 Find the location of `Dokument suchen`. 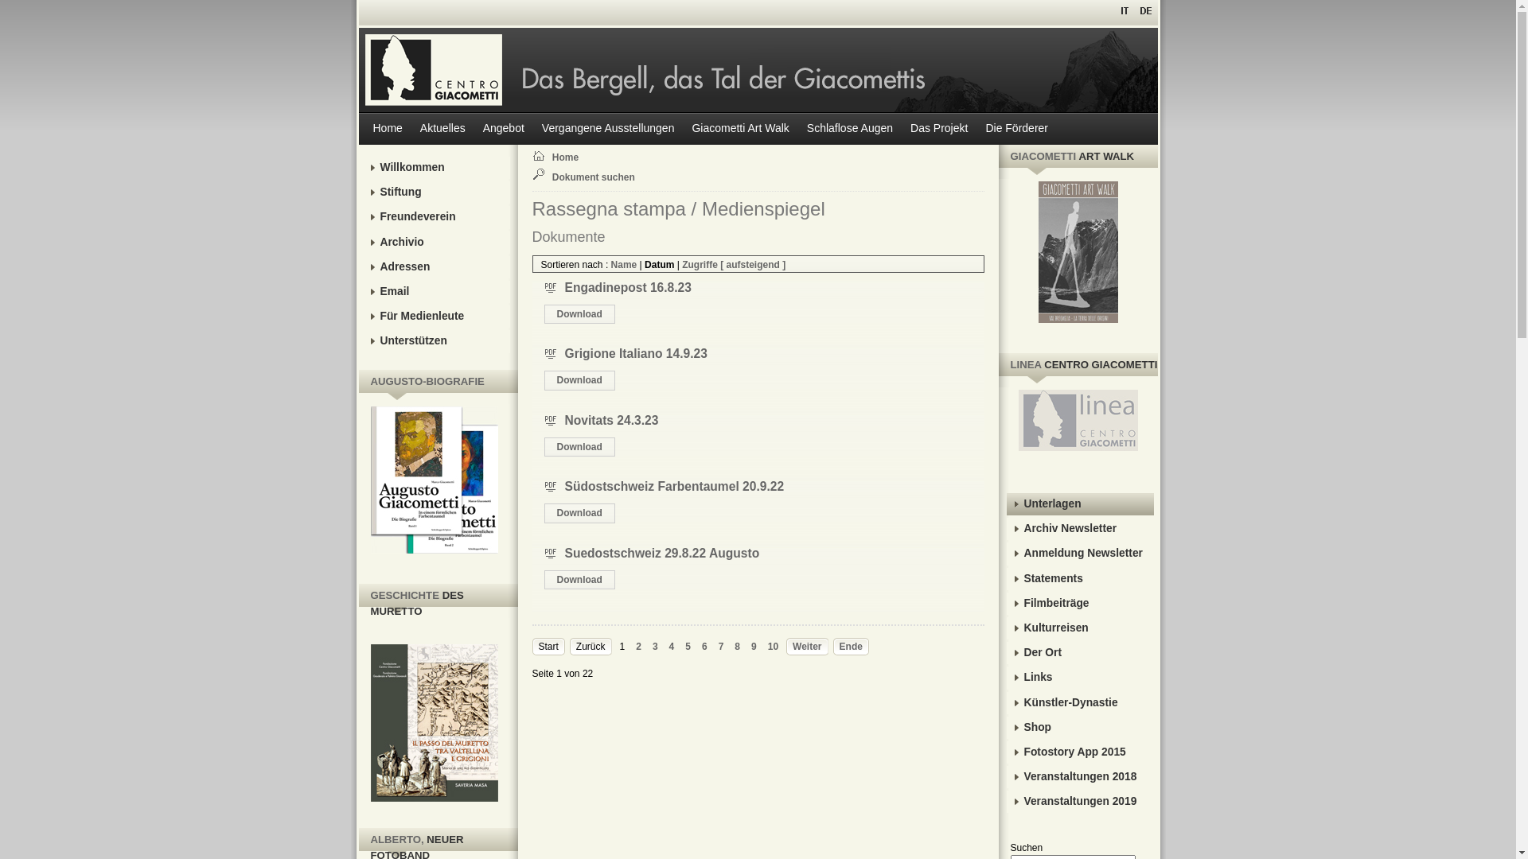

Dokument suchen is located at coordinates (599, 178).